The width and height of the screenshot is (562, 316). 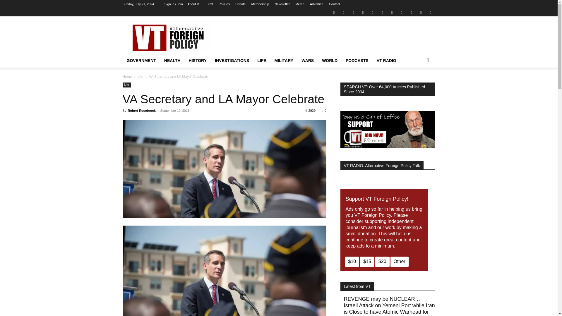 What do you see at coordinates (241, 4) in the screenshot?
I see `Donate` at bounding box center [241, 4].